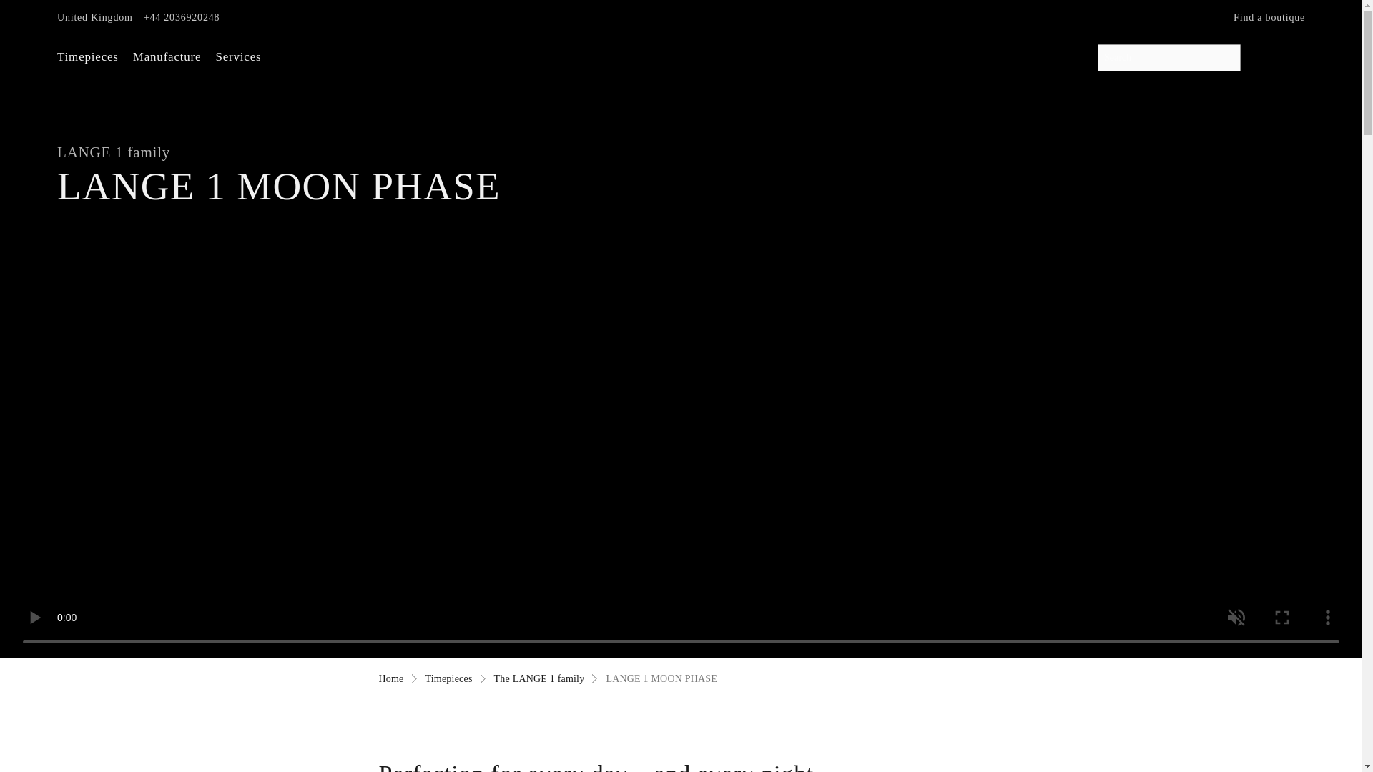  I want to click on Select your location, so click(94, 18).